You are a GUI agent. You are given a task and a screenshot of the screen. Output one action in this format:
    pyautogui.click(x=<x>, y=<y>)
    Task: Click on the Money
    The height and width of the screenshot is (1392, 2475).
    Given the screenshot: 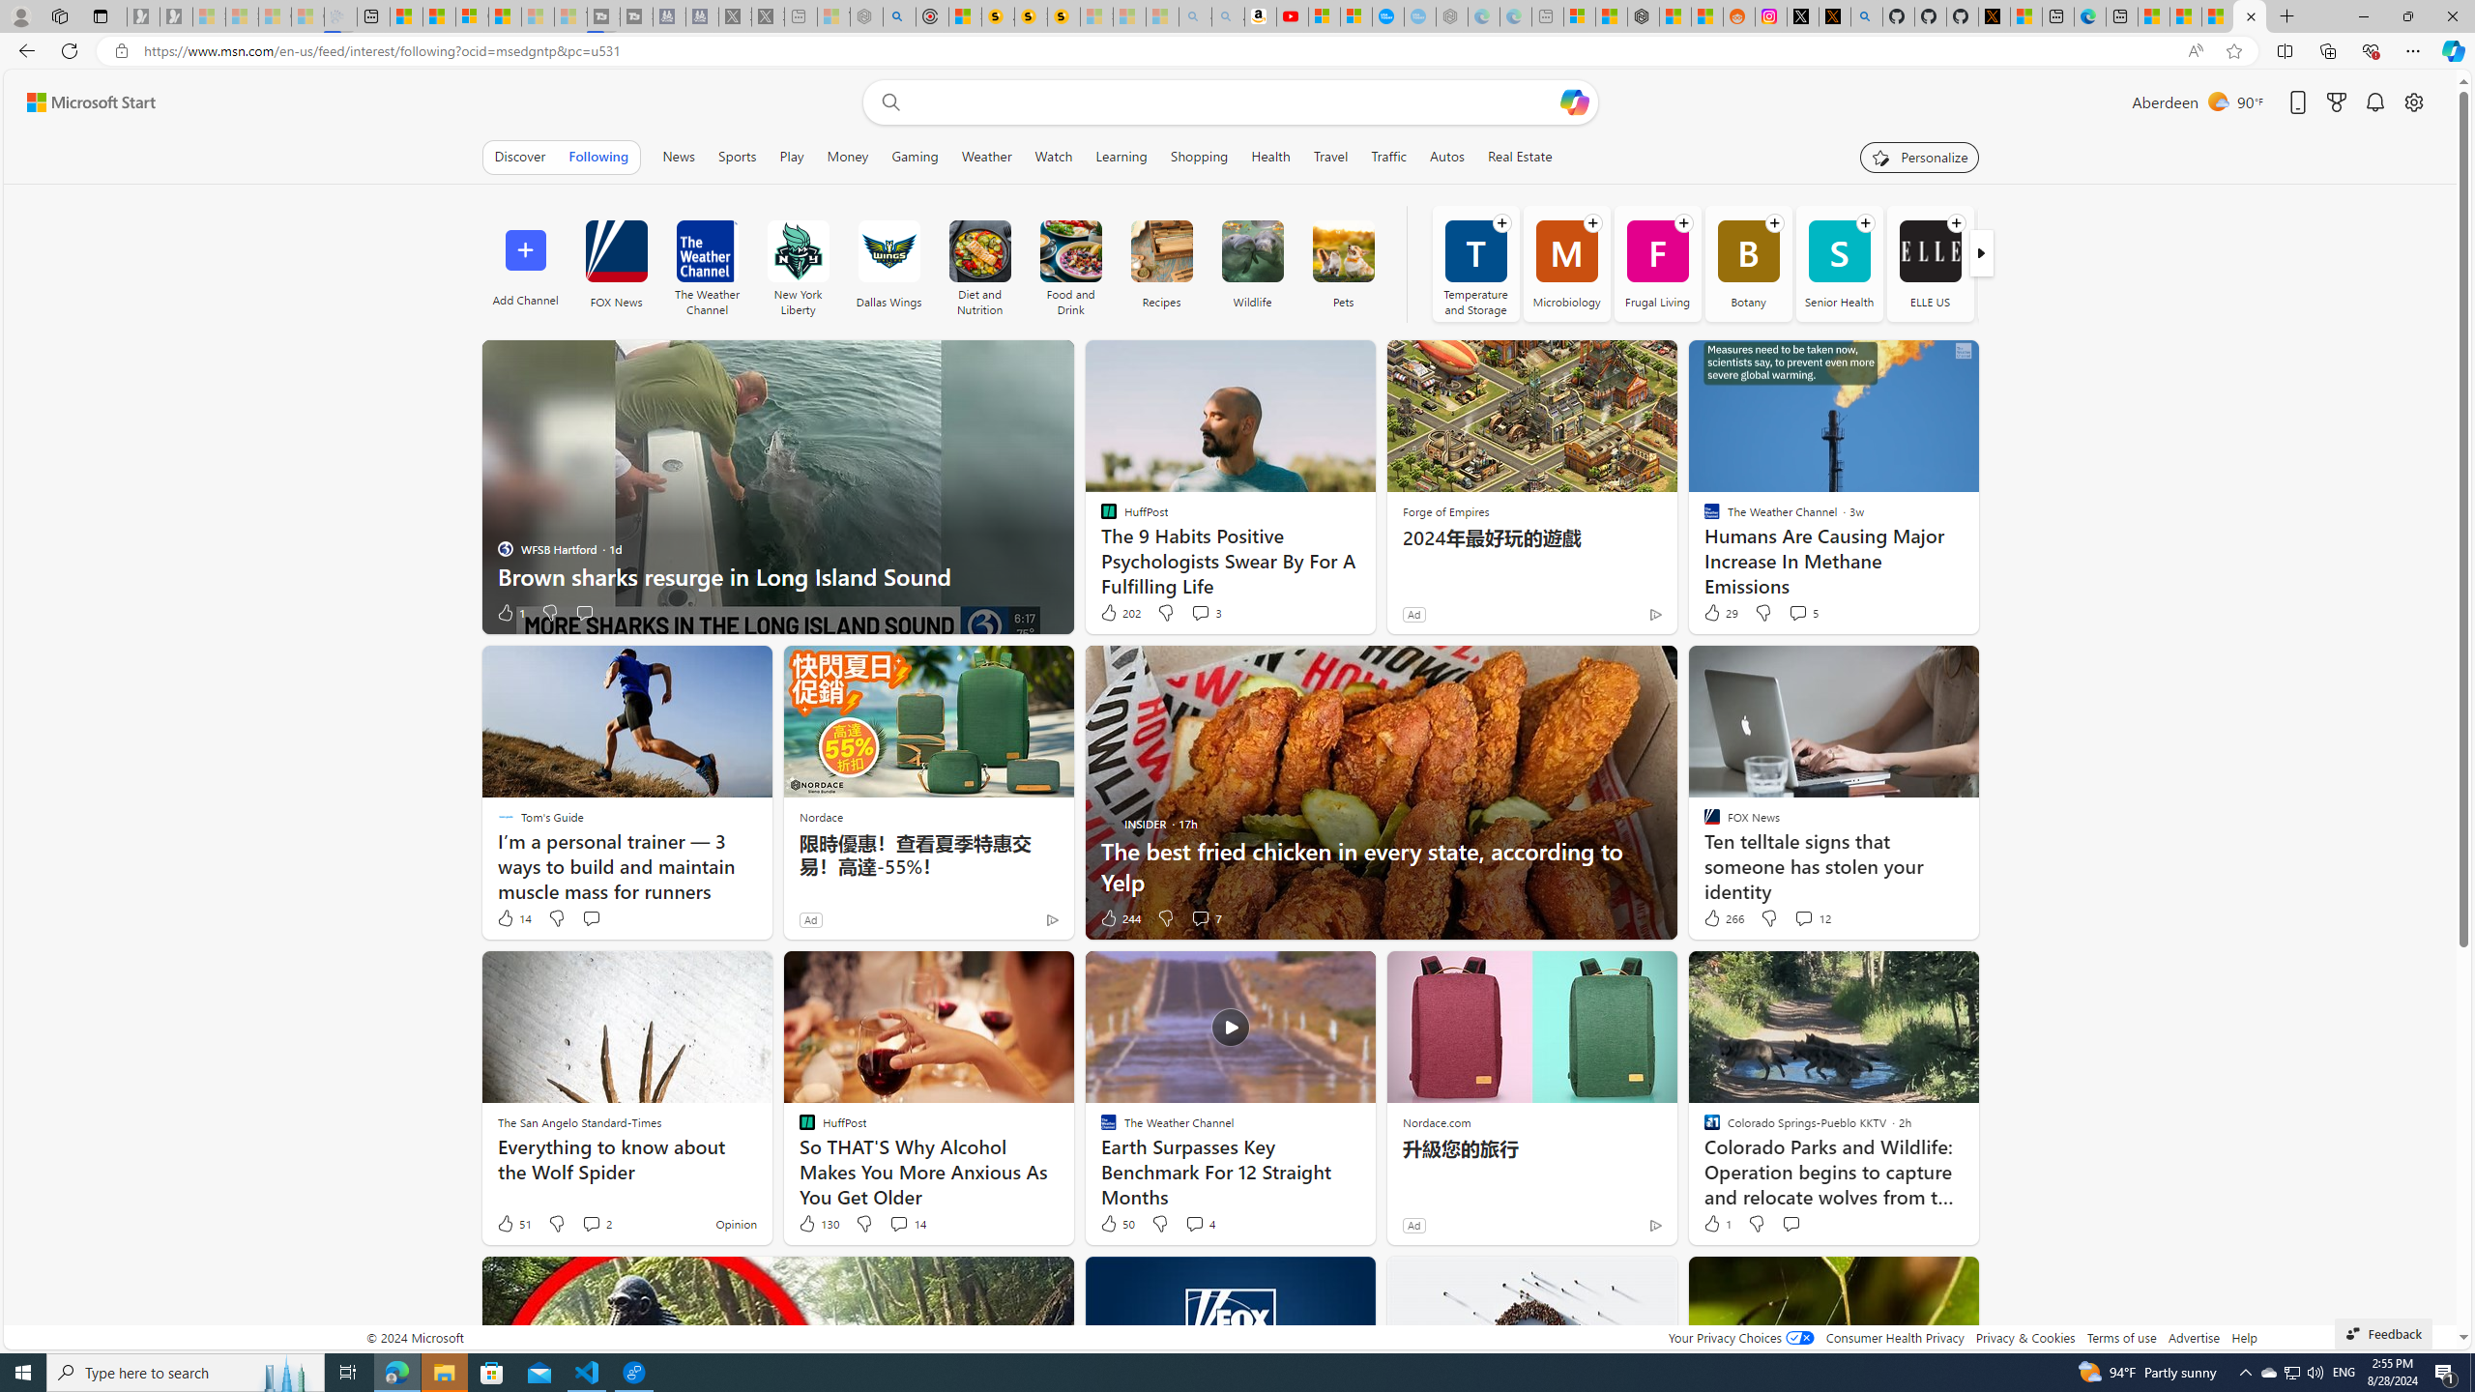 What is the action you would take?
    pyautogui.click(x=847, y=157)
    